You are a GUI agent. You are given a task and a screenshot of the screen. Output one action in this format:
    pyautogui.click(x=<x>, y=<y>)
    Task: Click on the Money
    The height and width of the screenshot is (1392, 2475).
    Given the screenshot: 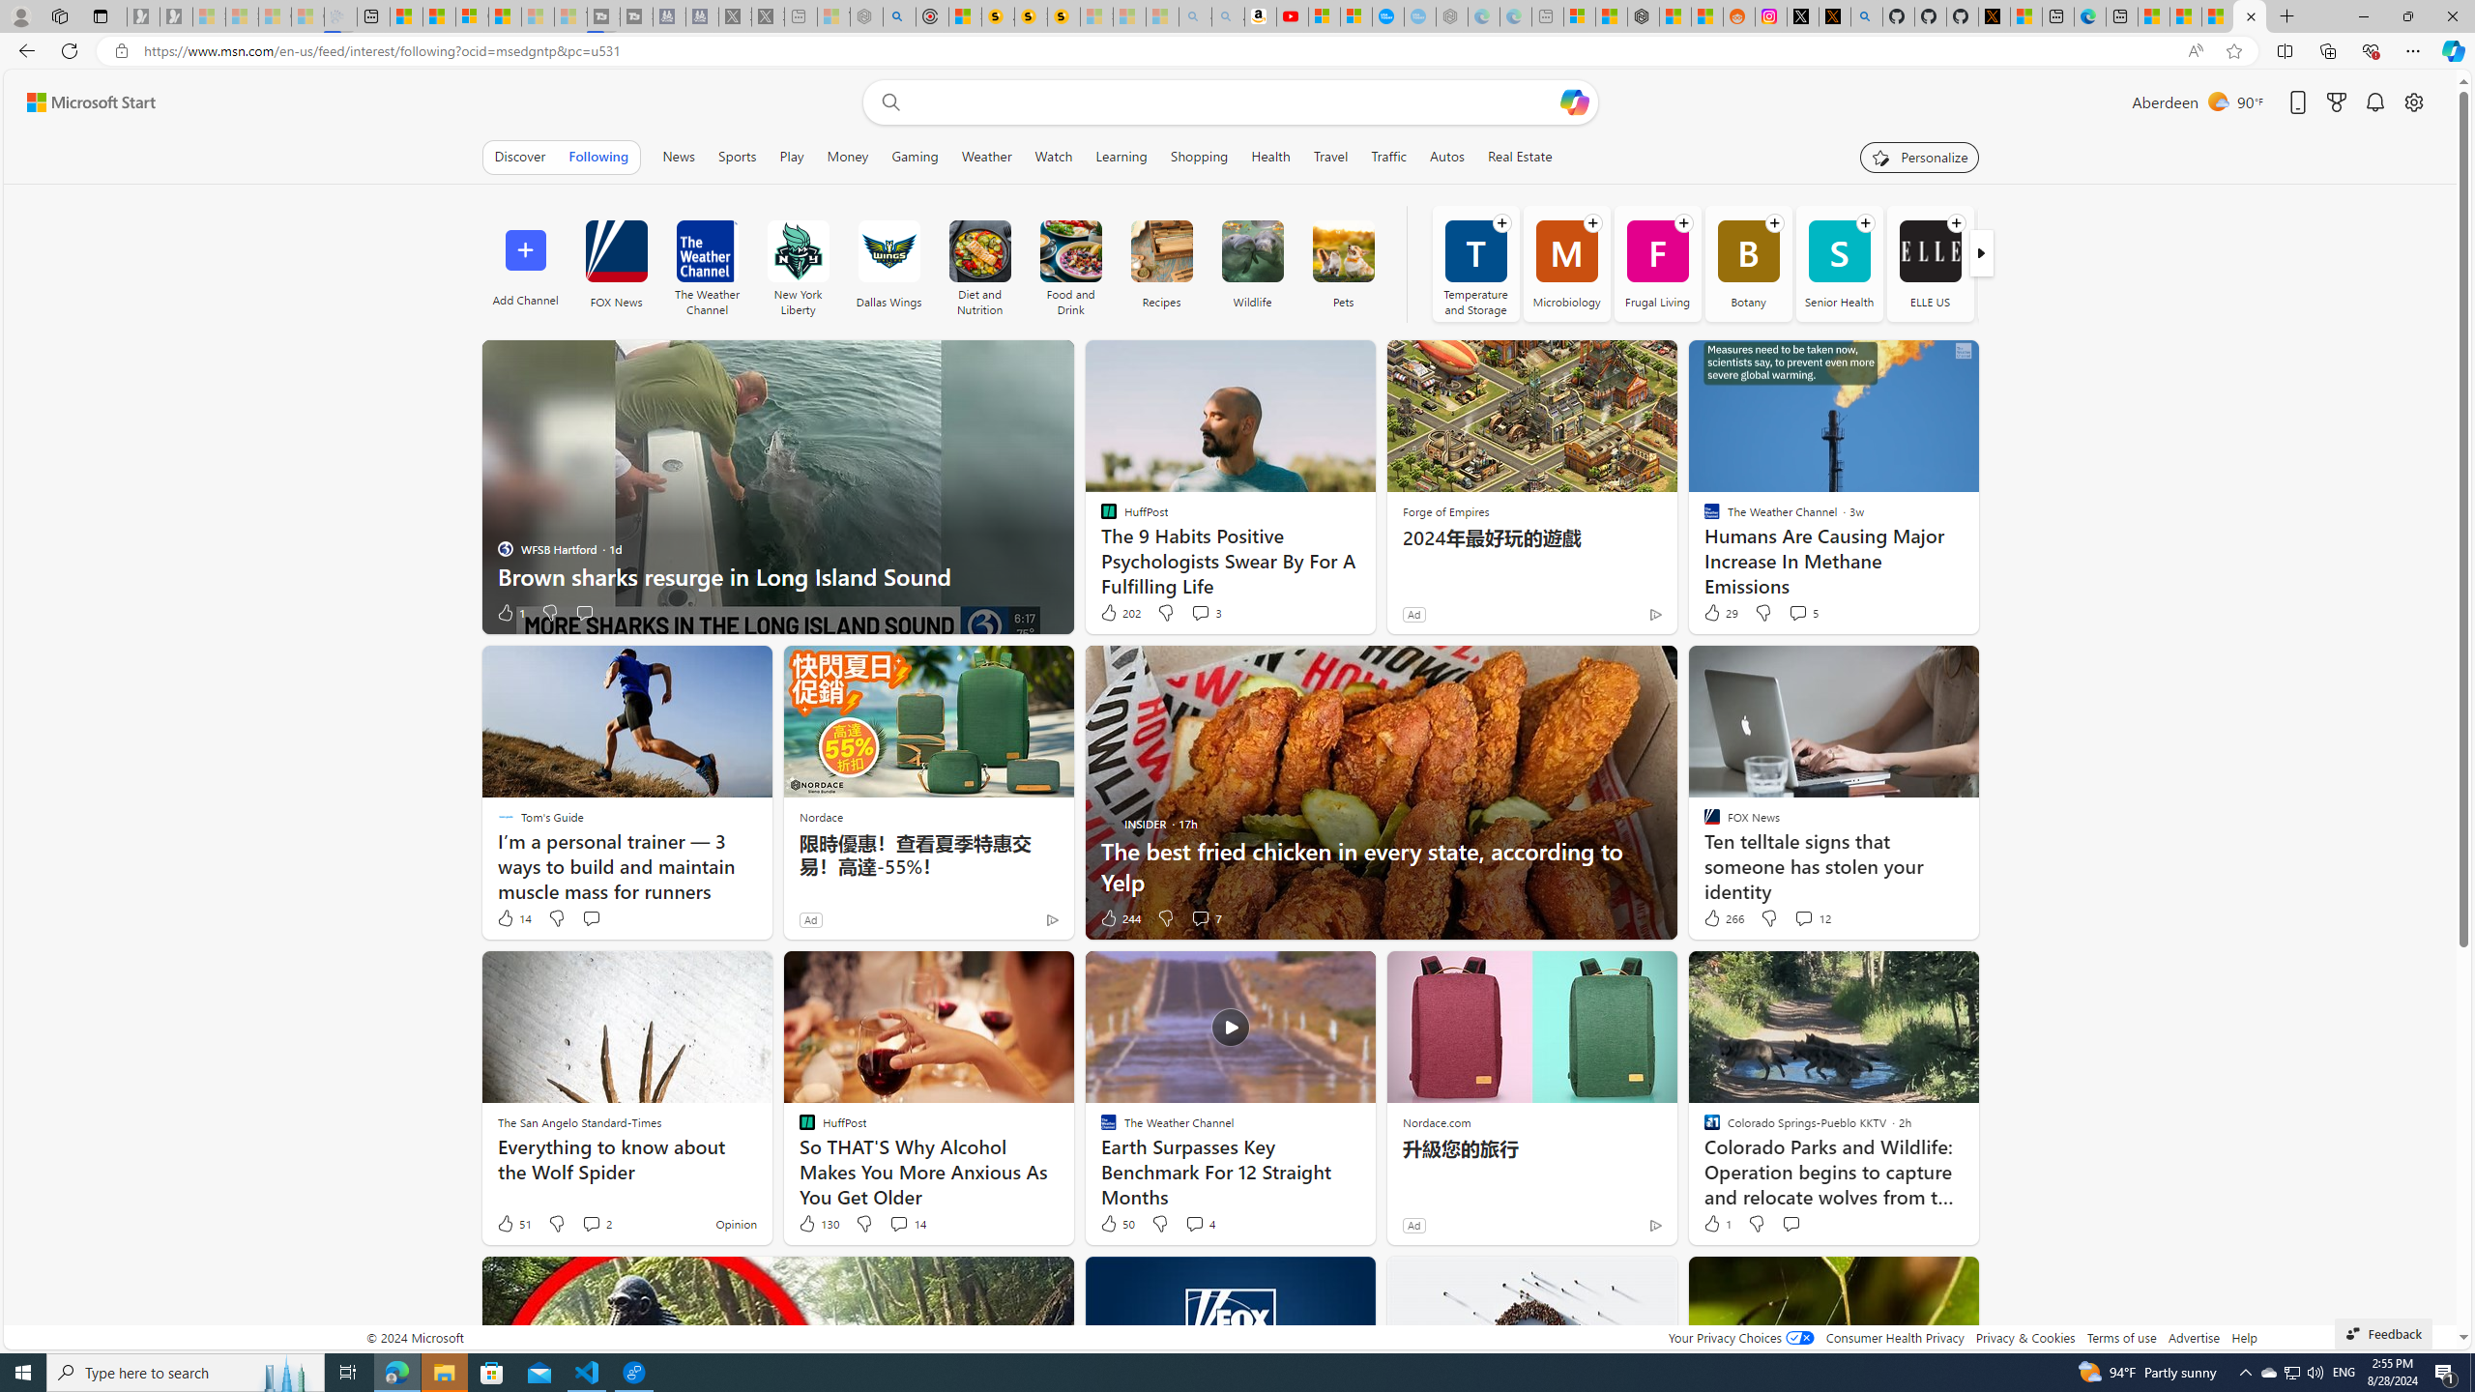 What is the action you would take?
    pyautogui.click(x=847, y=157)
    